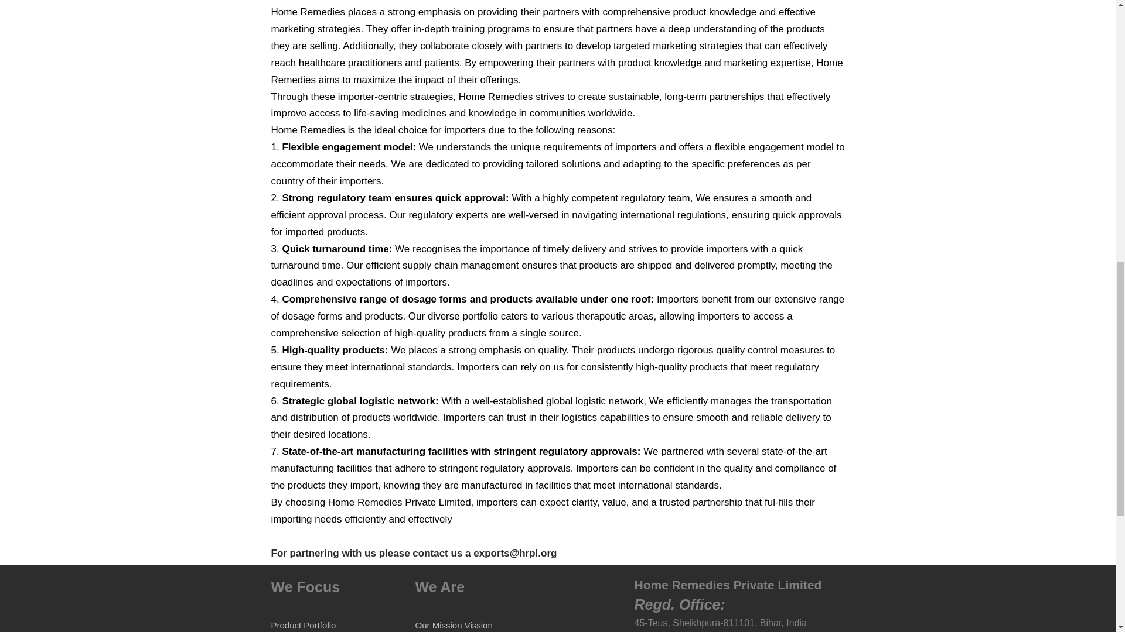 Image resolution: width=1125 pixels, height=632 pixels. Describe the element at coordinates (439, 586) in the screenshot. I see `We Are` at that location.